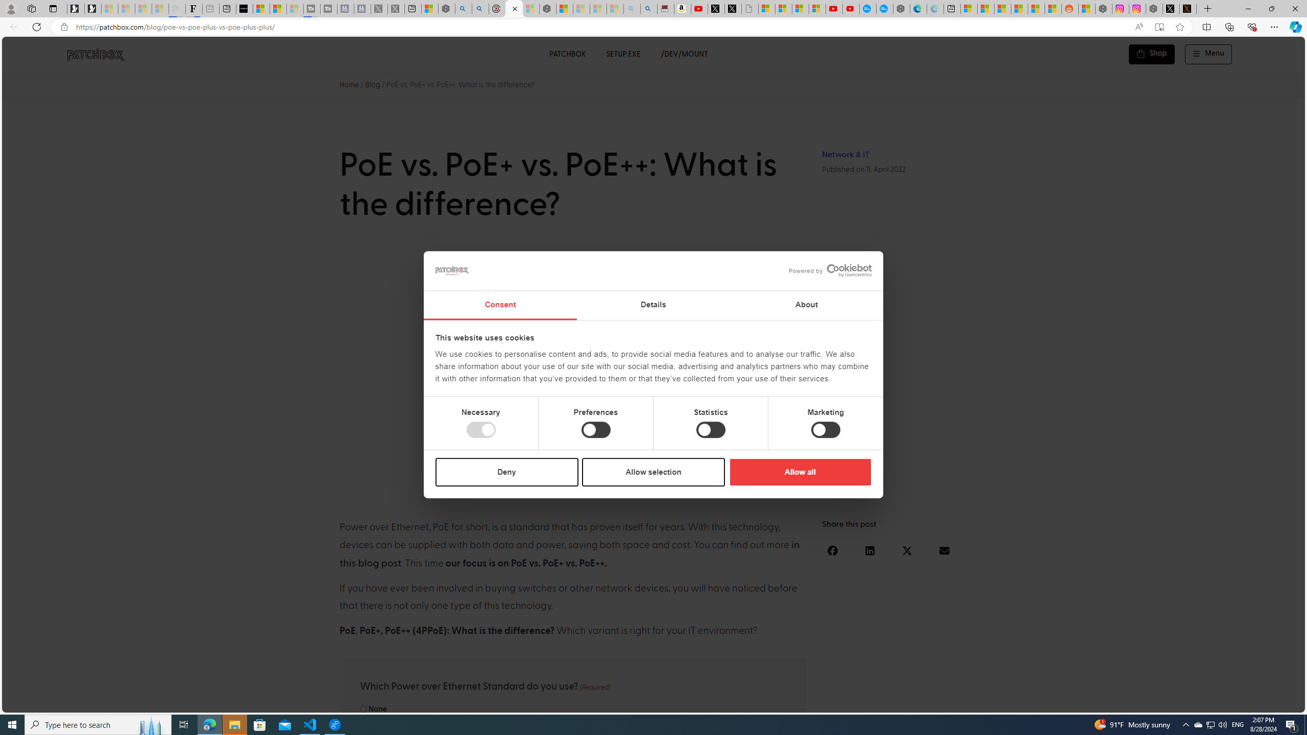 Image resolution: width=1307 pixels, height=735 pixels. Describe the element at coordinates (570, 554) in the screenshot. I see `in this blog post` at that location.